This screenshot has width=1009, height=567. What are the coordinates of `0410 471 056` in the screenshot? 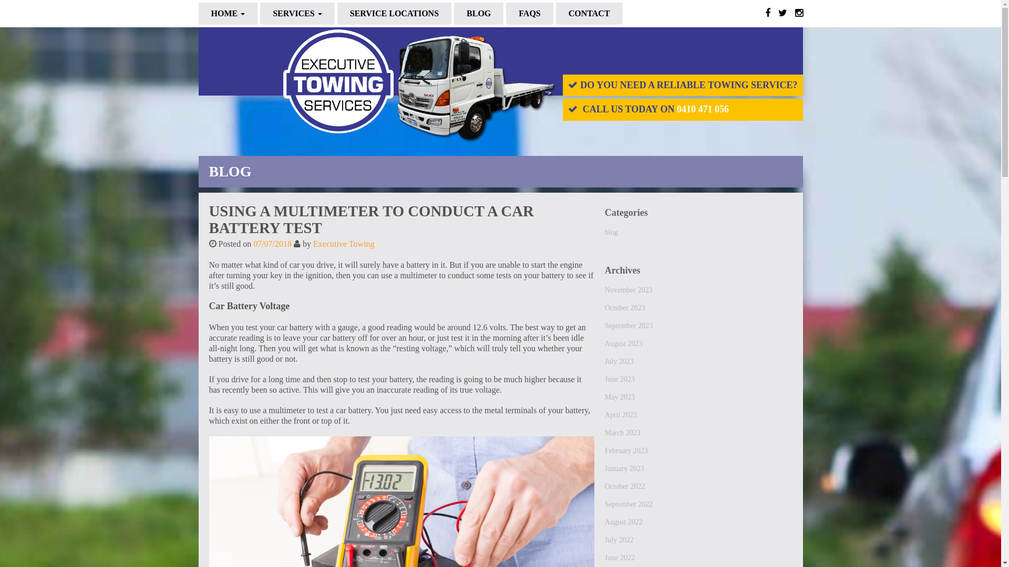 It's located at (703, 109).